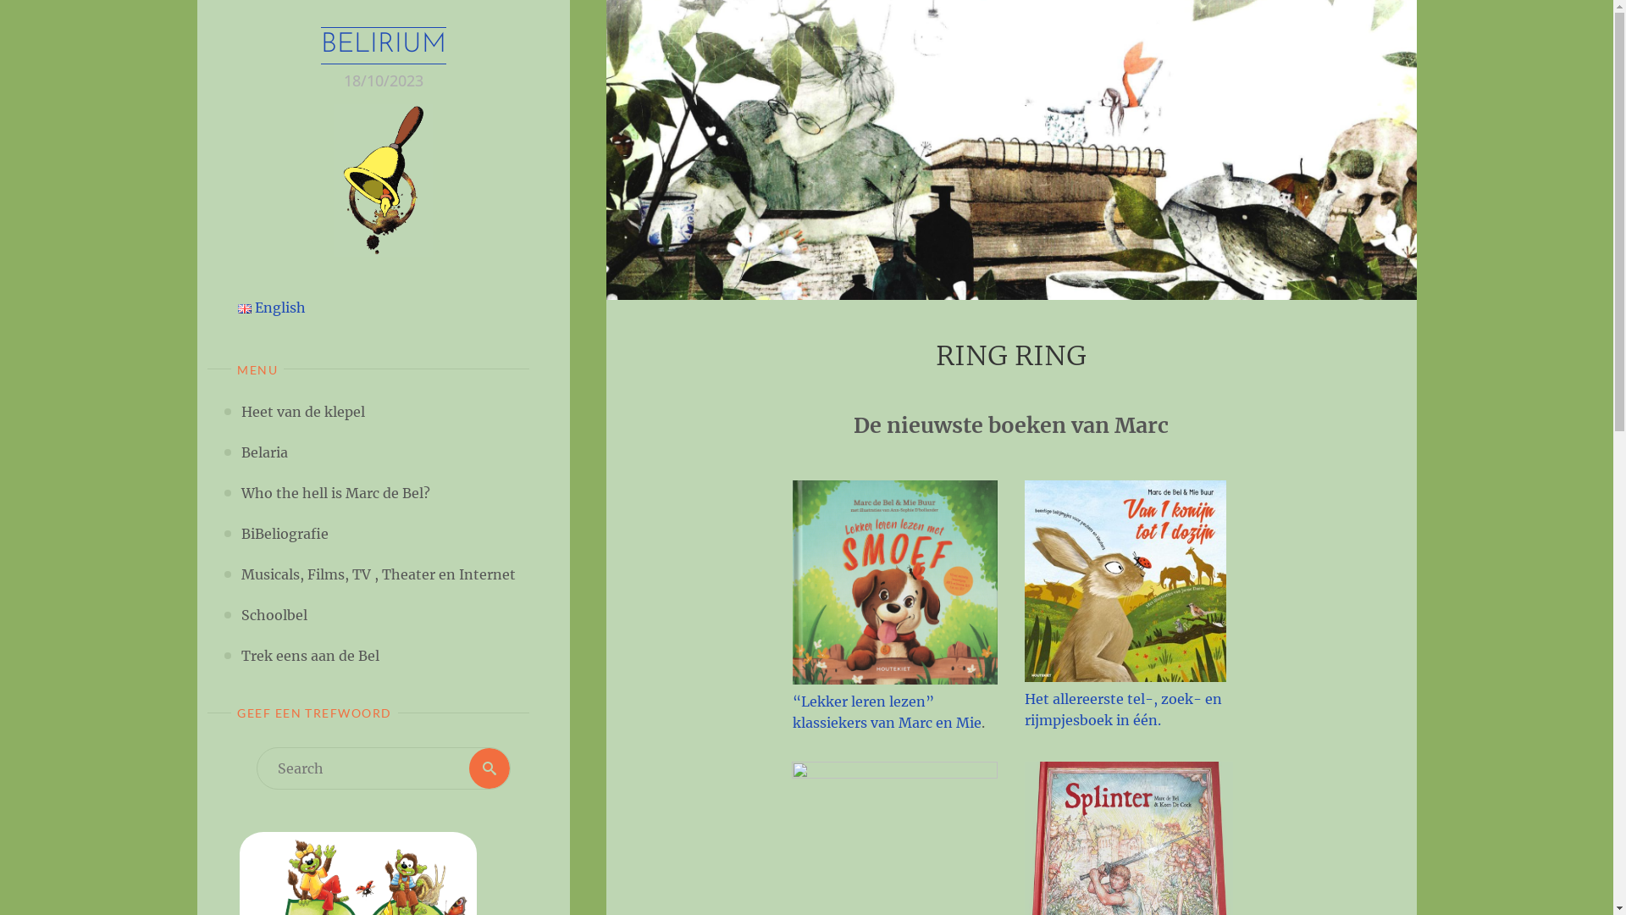 This screenshot has width=1626, height=915. Describe the element at coordinates (274, 615) in the screenshot. I see `Schoolbel` at that location.